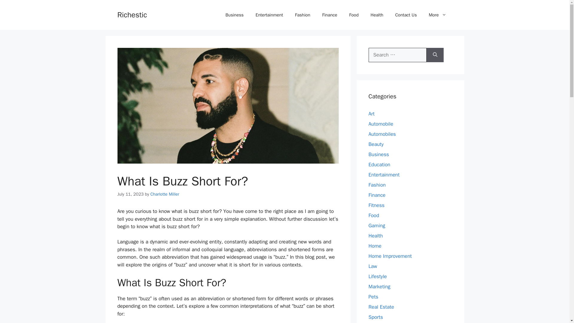 This screenshot has height=323, width=574. What do you see at coordinates (374, 215) in the screenshot?
I see `Food` at bounding box center [374, 215].